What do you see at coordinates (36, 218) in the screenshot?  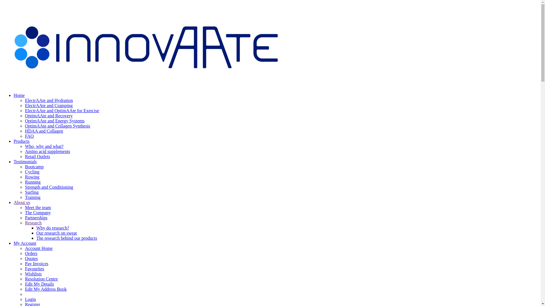 I see `Partnerships` at bounding box center [36, 218].